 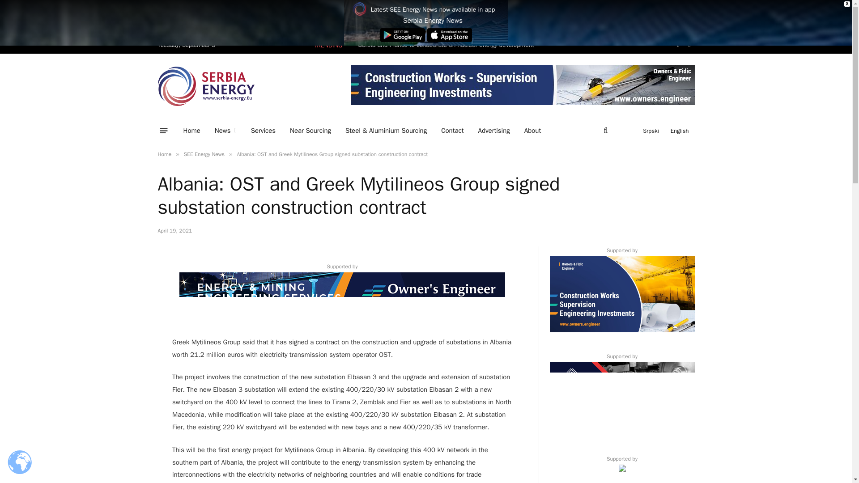 What do you see at coordinates (206, 86) in the screenshot?
I see `Serbia SEE Energy Mining News` at bounding box center [206, 86].